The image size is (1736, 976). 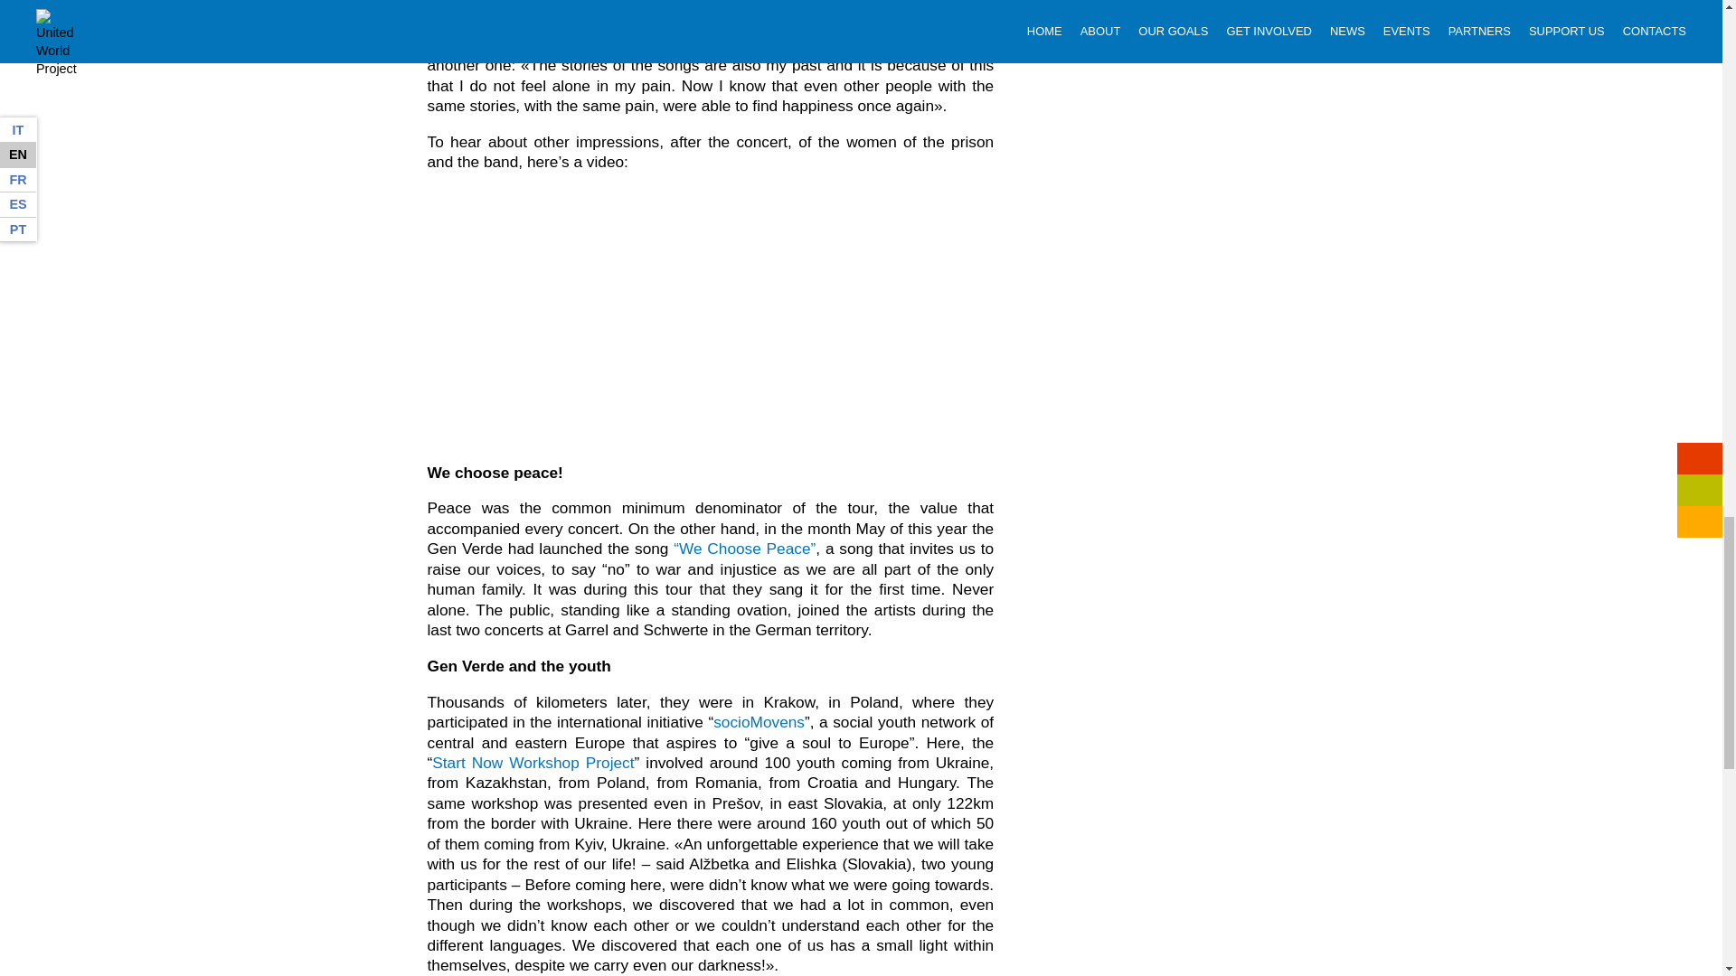 What do you see at coordinates (533, 763) in the screenshot?
I see `Start Now Workshop Project` at bounding box center [533, 763].